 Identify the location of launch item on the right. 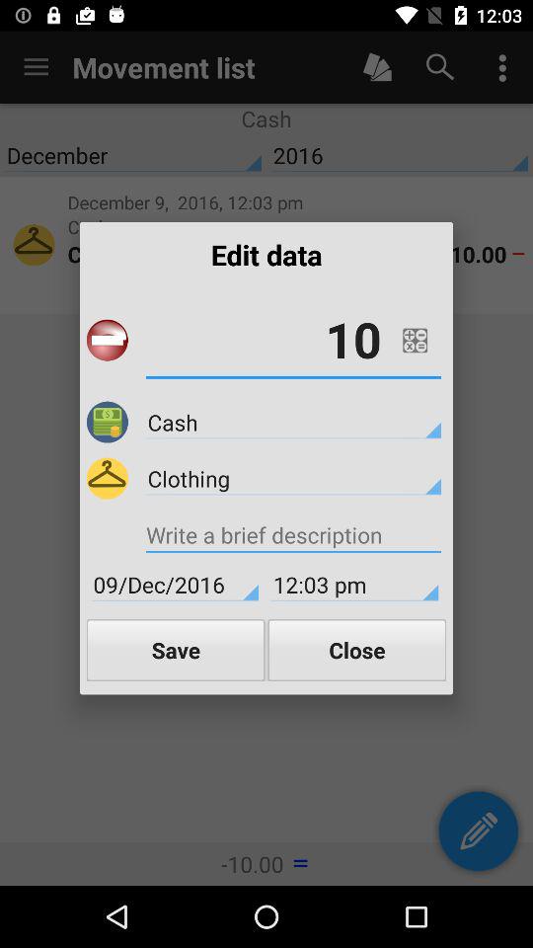
(415, 340).